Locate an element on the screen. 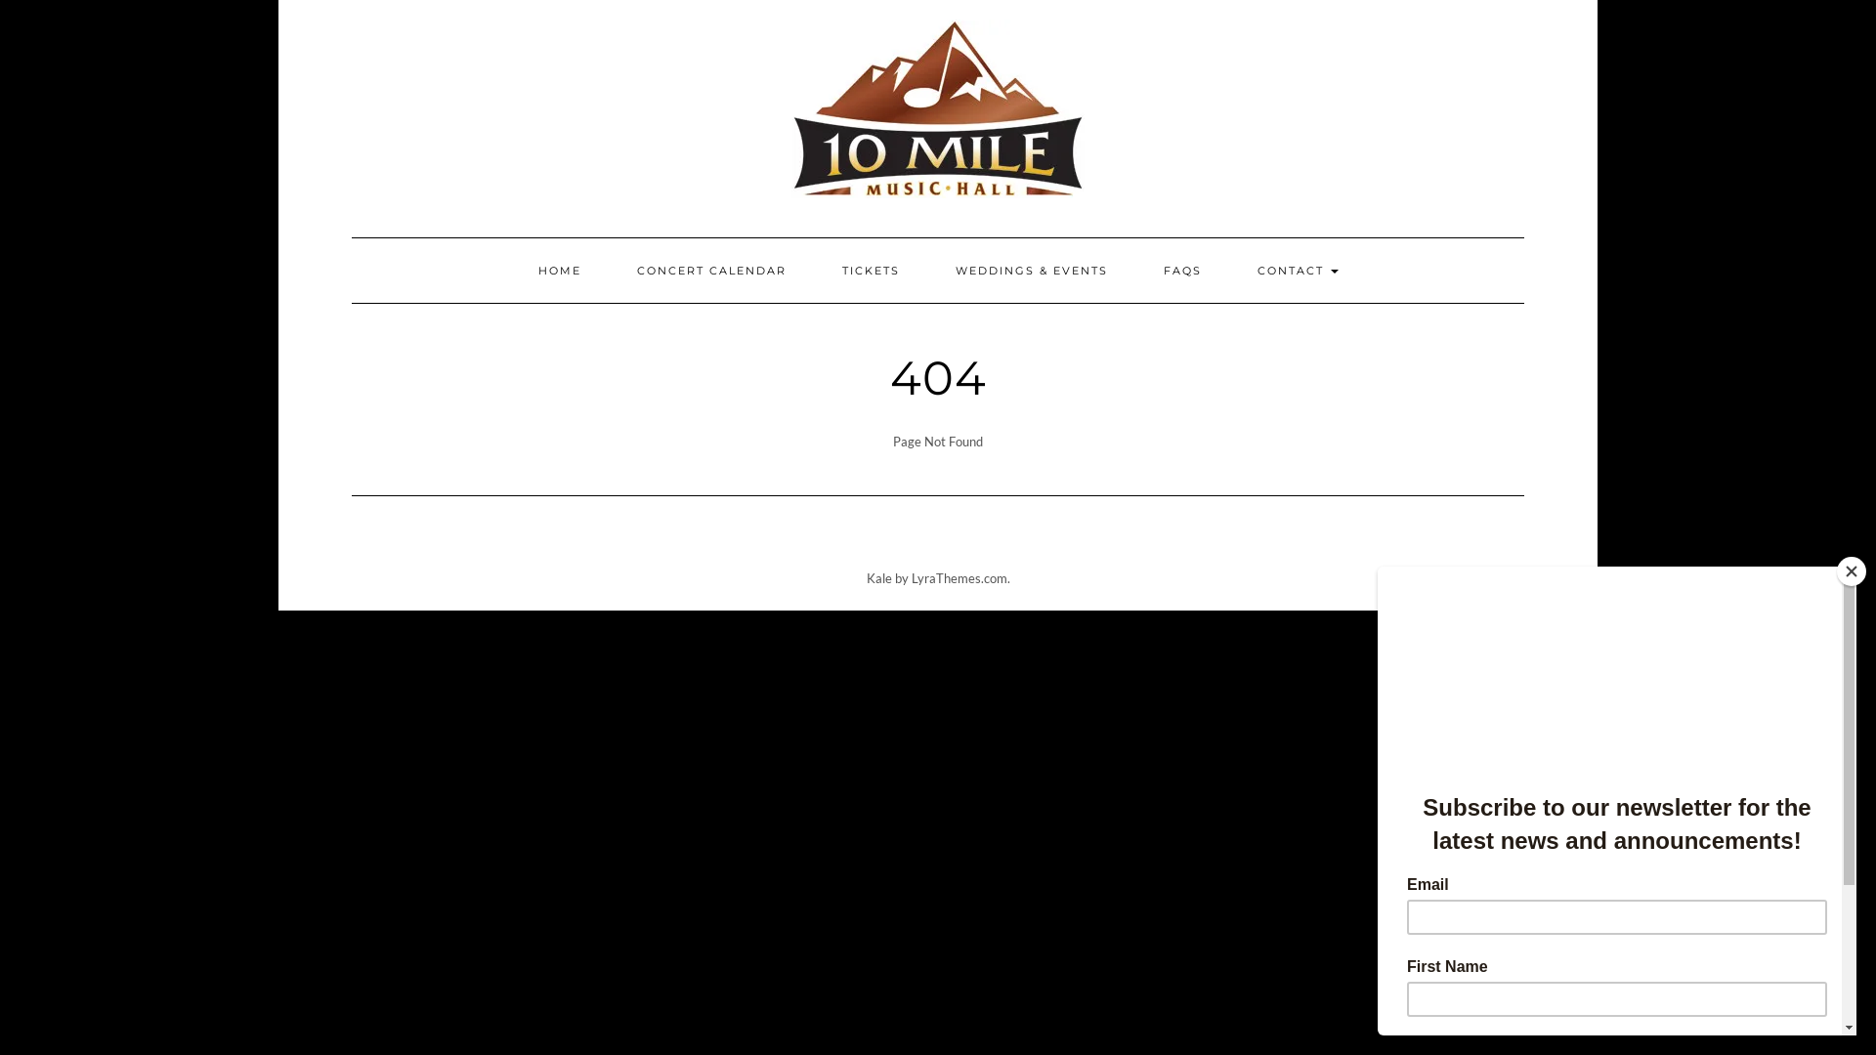  Kale is located at coordinates (878, 578).